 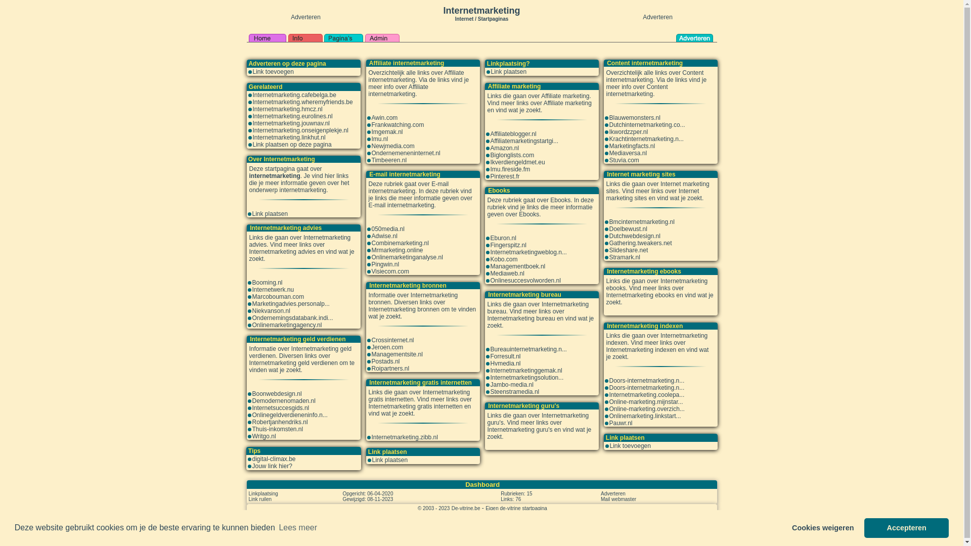 I want to click on Kobo.com, so click(x=504, y=259).